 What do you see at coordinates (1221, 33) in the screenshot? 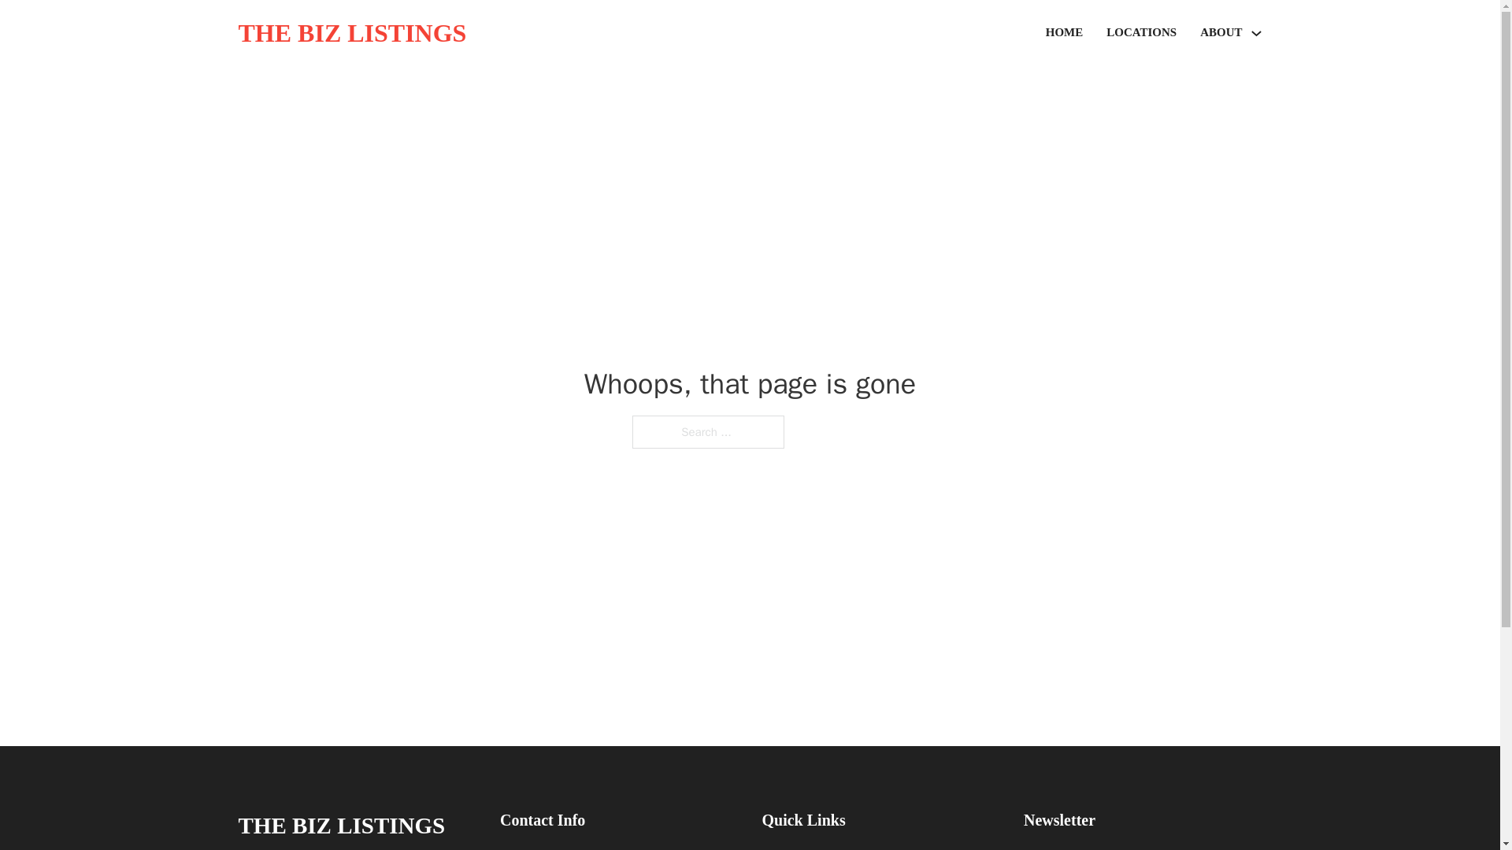
I see `ABOUT` at bounding box center [1221, 33].